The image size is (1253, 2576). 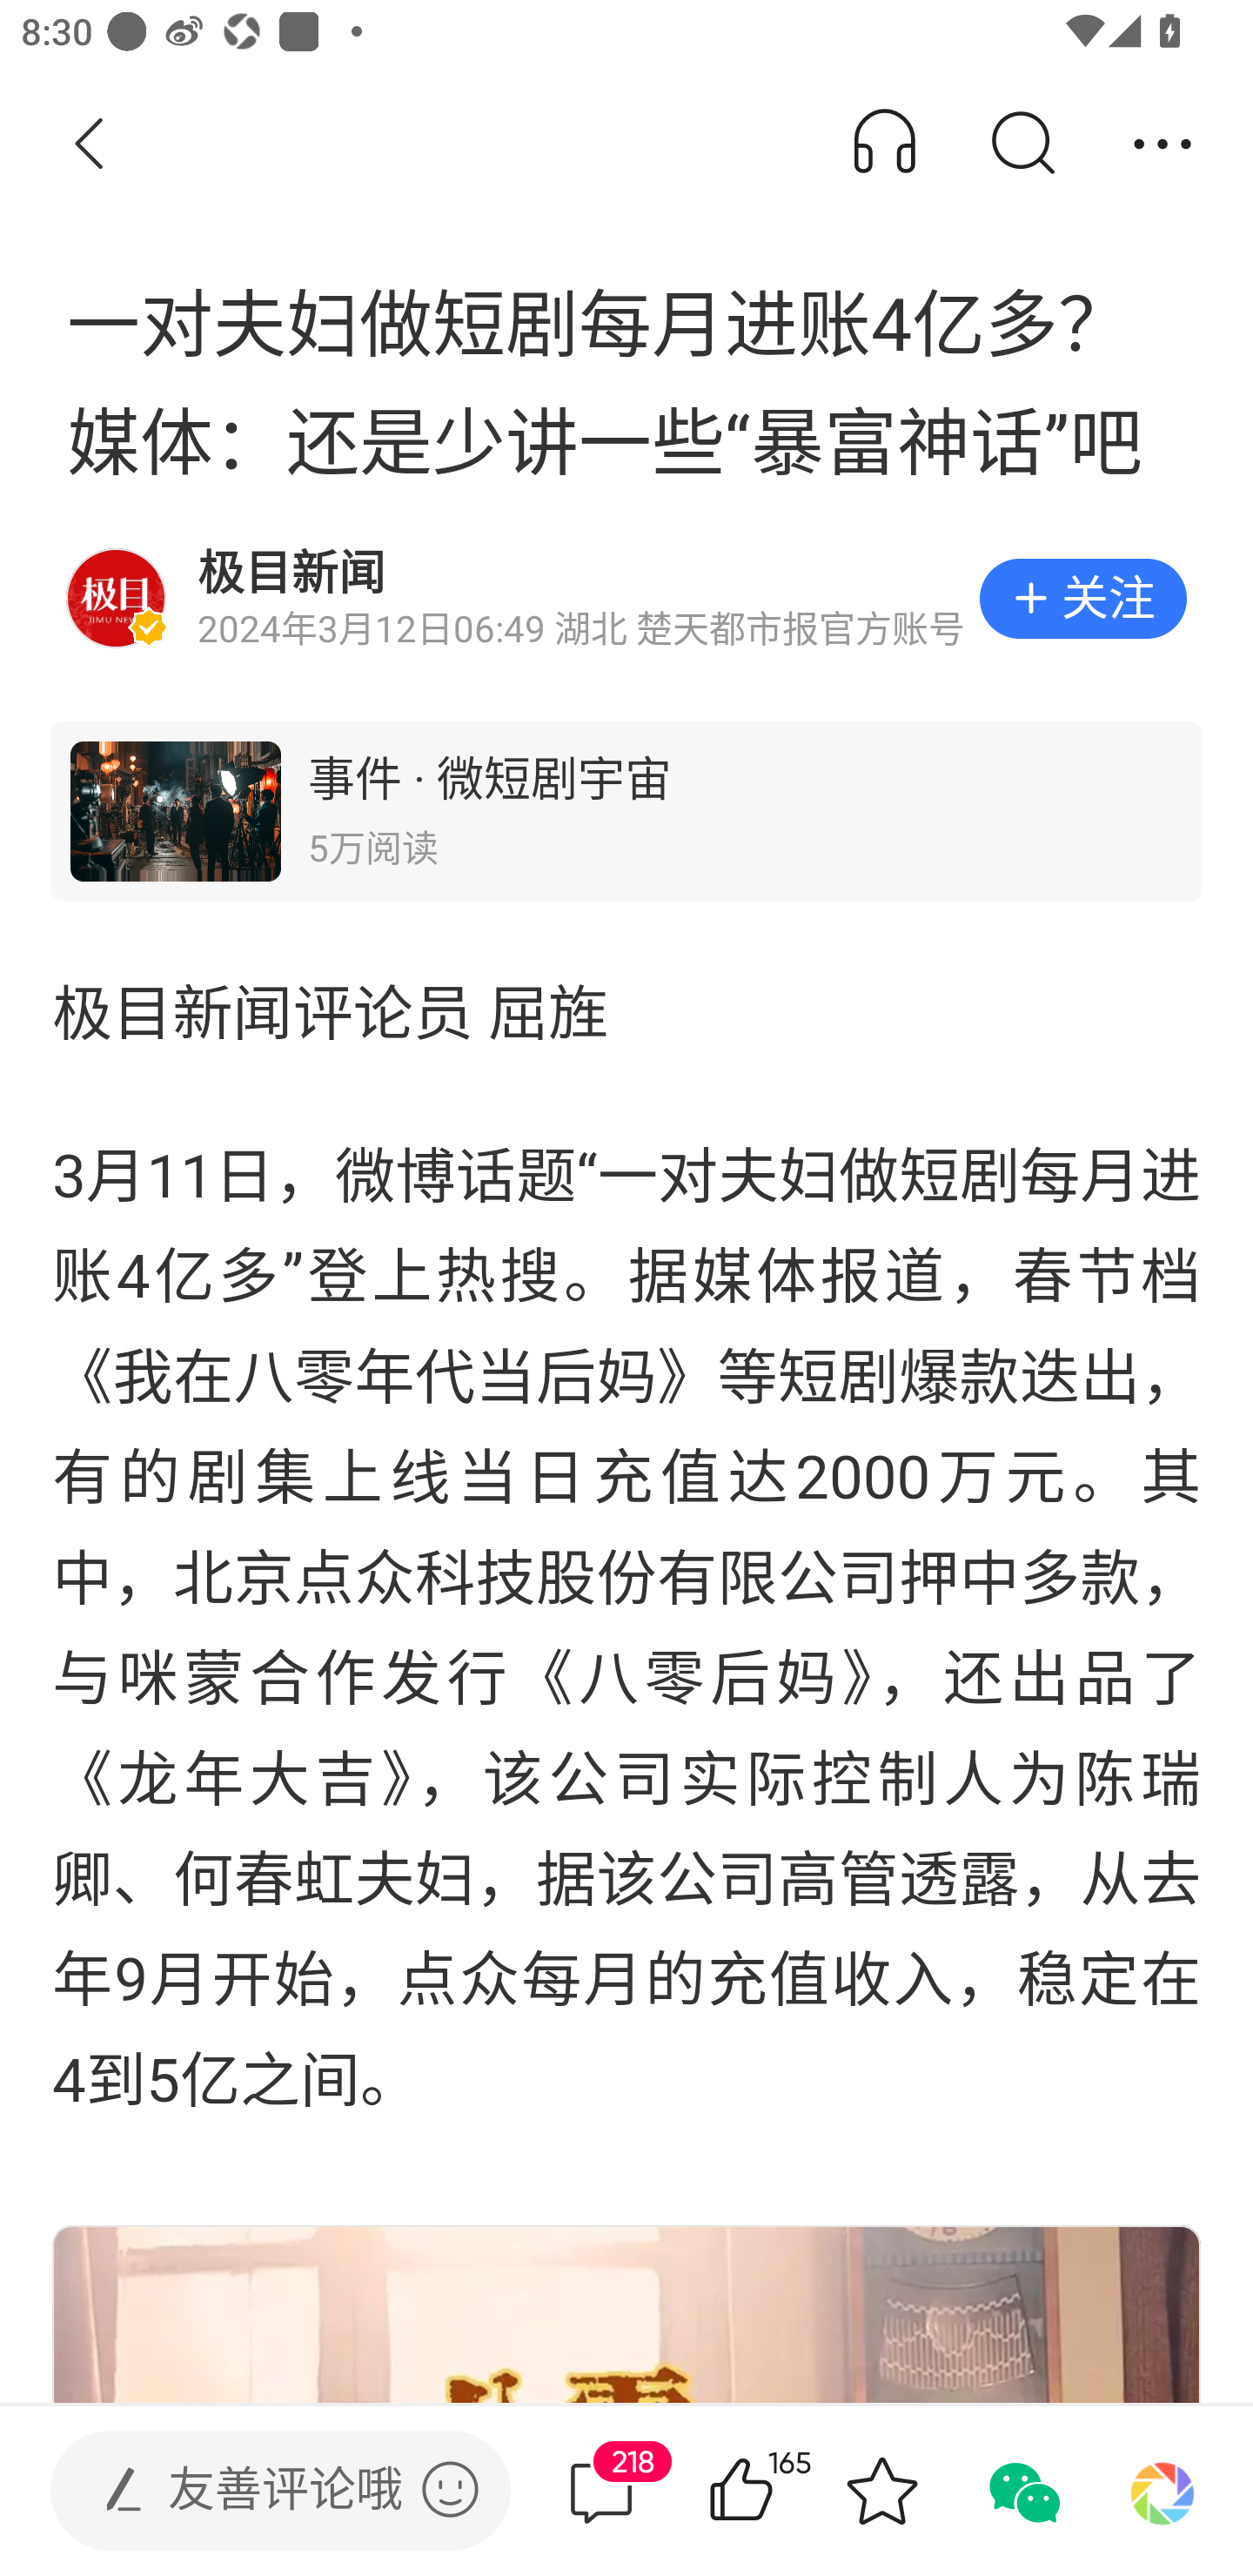 What do you see at coordinates (601, 2491) in the screenshot?
I see `218评论  218 评论` at bounding box center [601, 2491].